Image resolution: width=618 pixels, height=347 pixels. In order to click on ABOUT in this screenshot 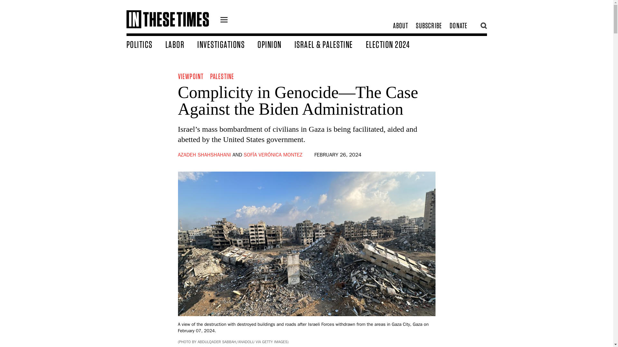, I will do `click(400, 26)`.